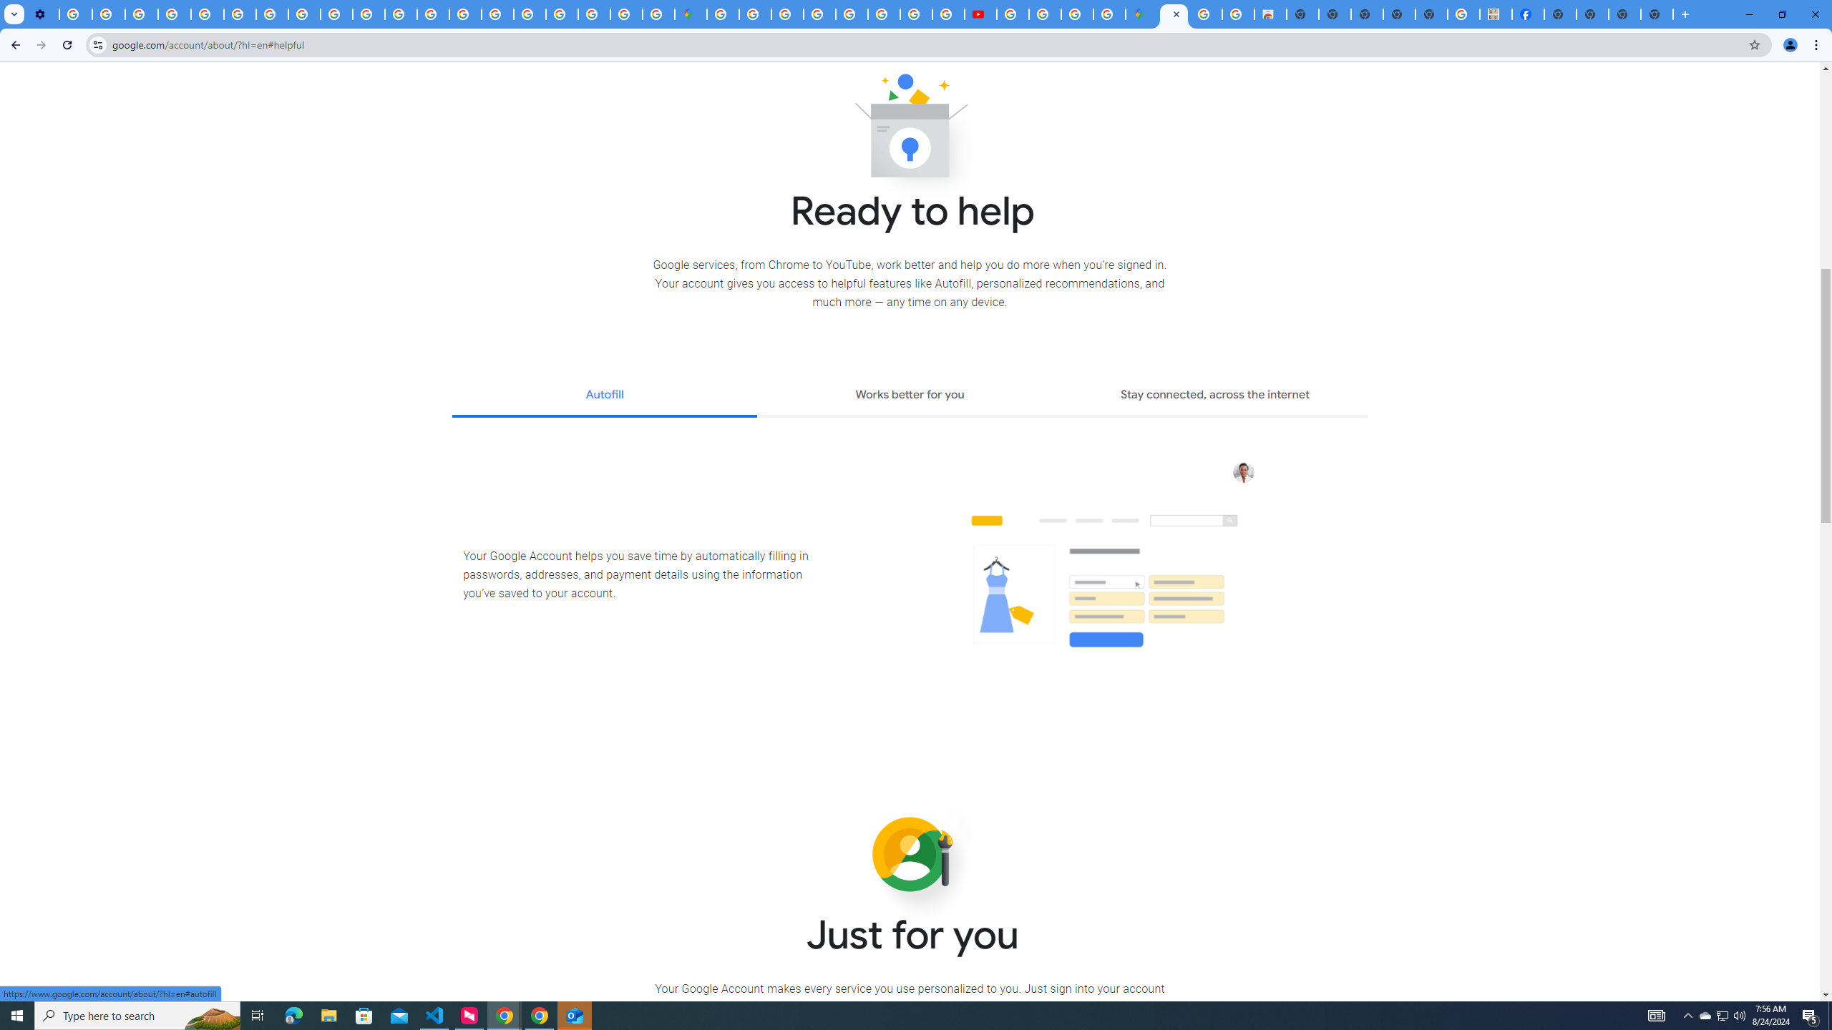  I want to click on Just for you, so click(910, 855).